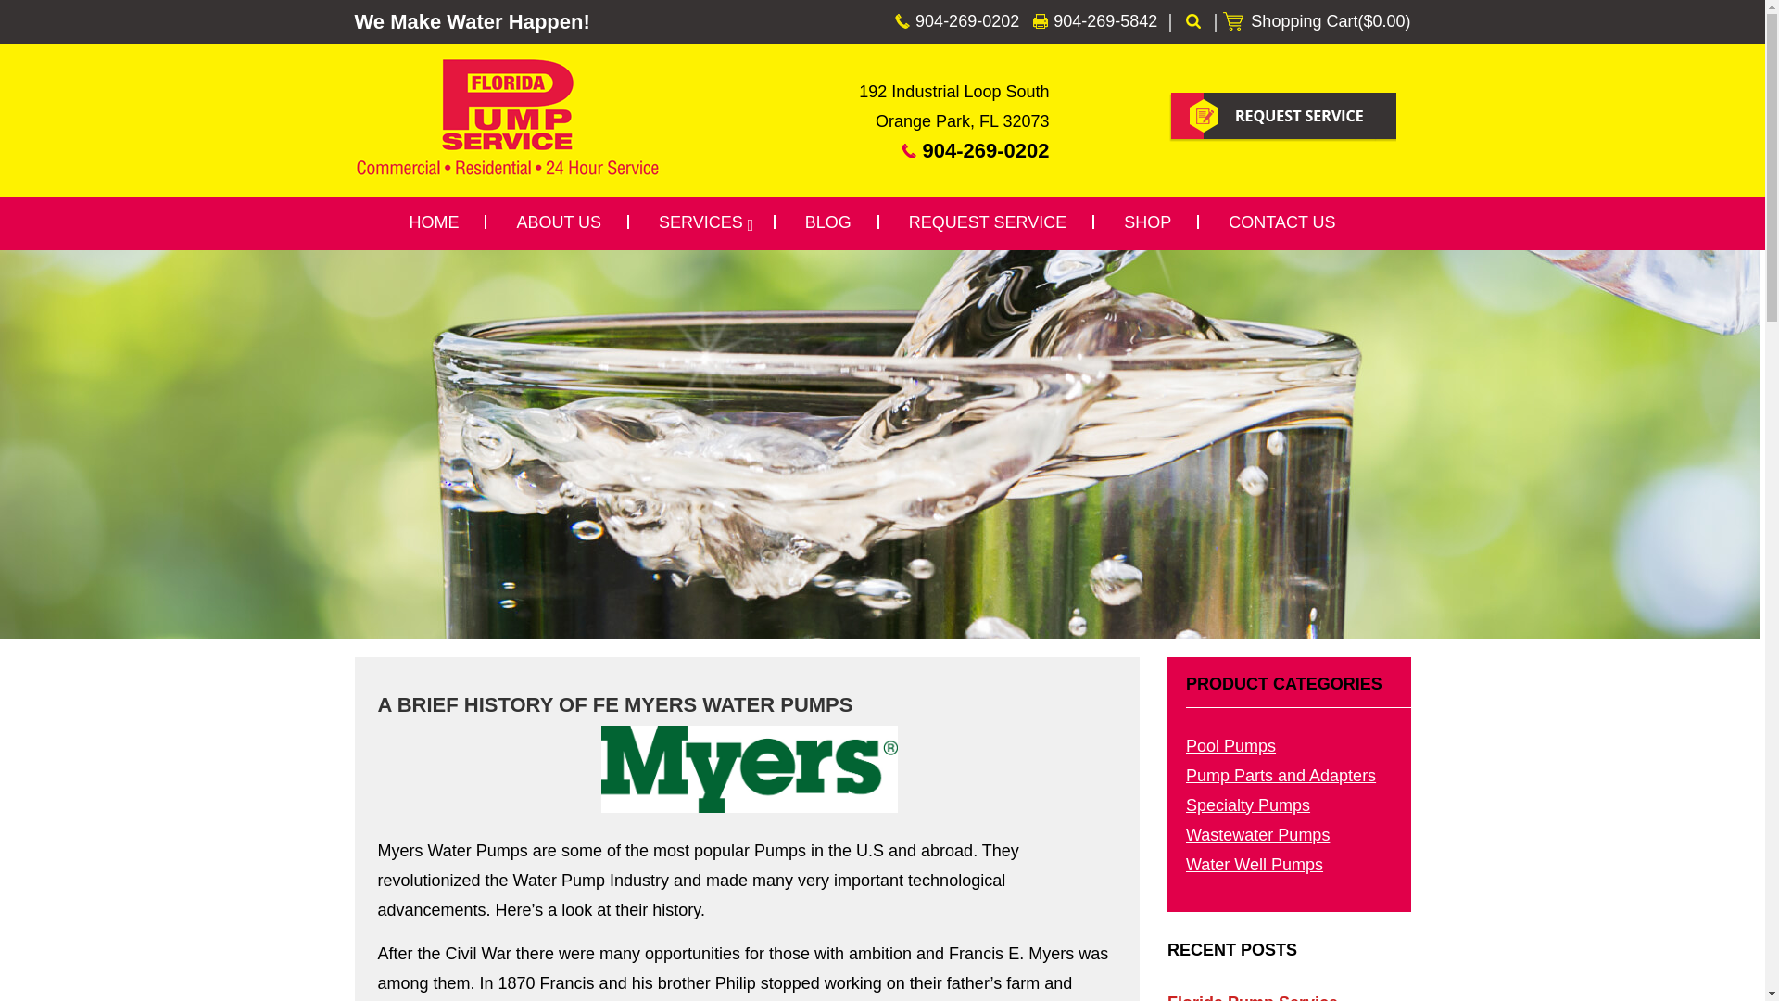  What do you see at coordinates (433, 223) in the screenshot?
I see `HOME` at bounding box center [433, 223].